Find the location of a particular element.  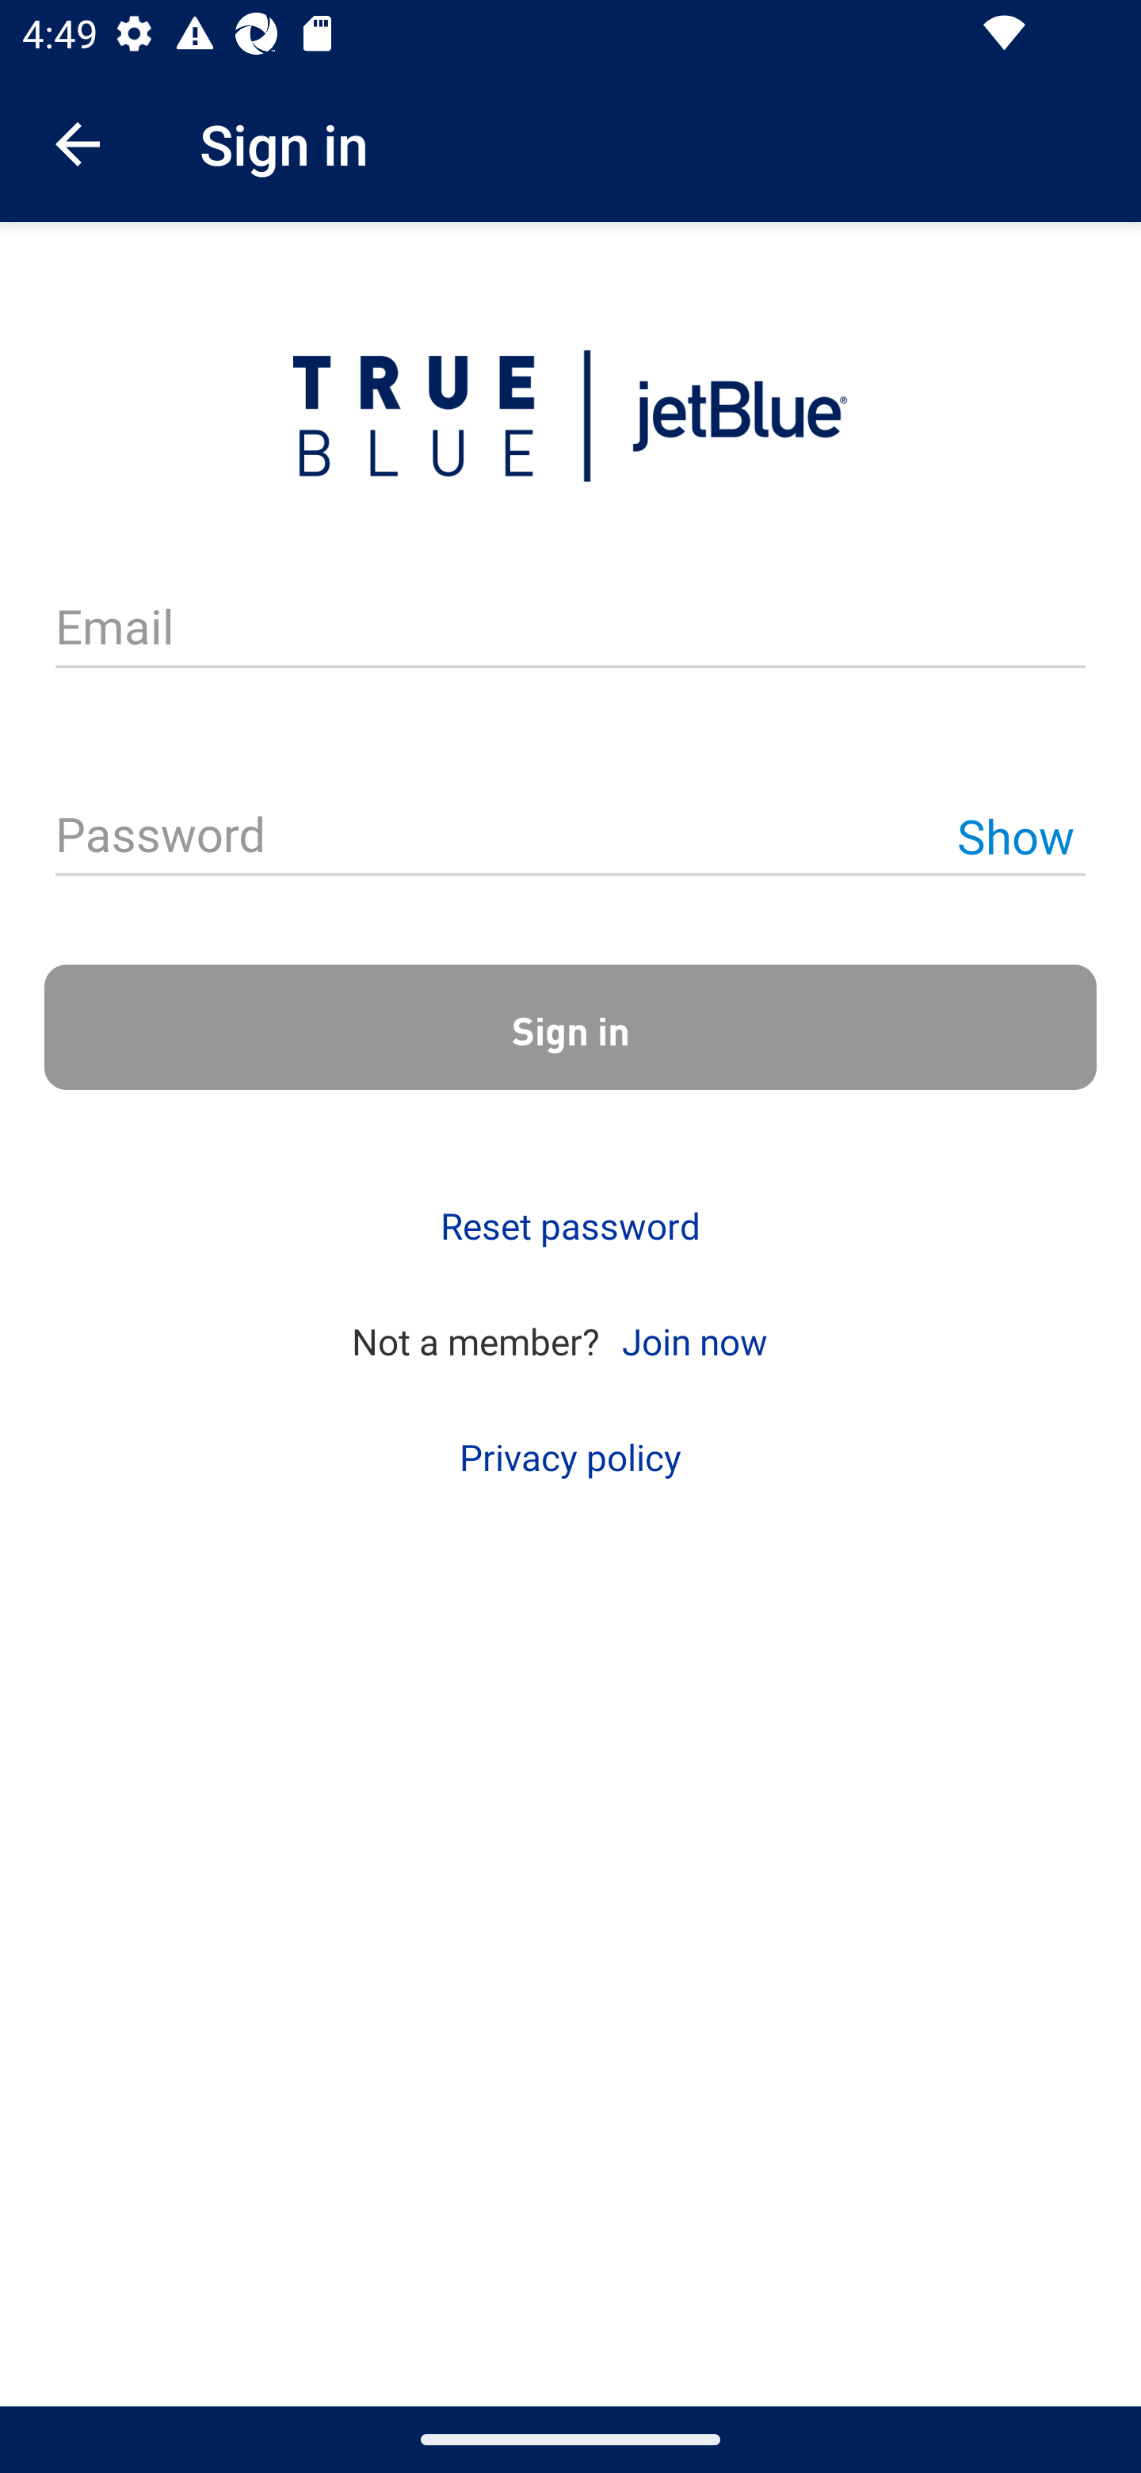

Password is located at coordinates (570, 837).